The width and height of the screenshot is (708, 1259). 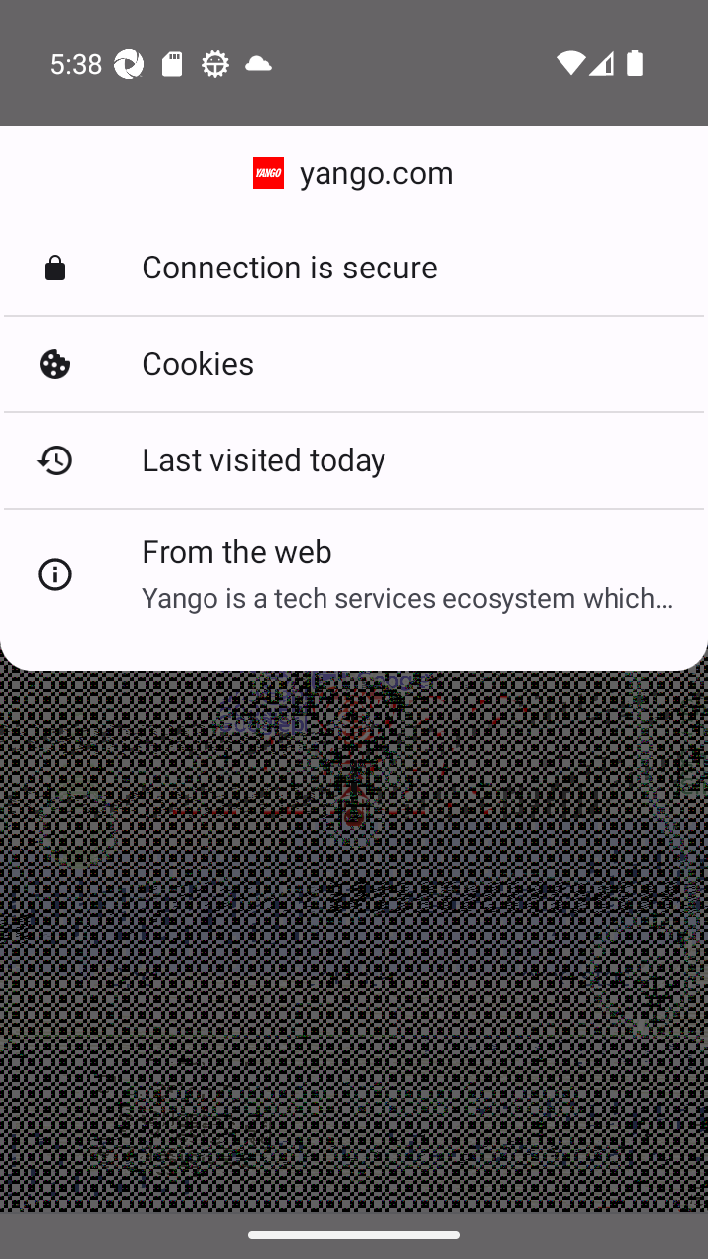 I want to click on Last visited today, so click(x=354, y=459).